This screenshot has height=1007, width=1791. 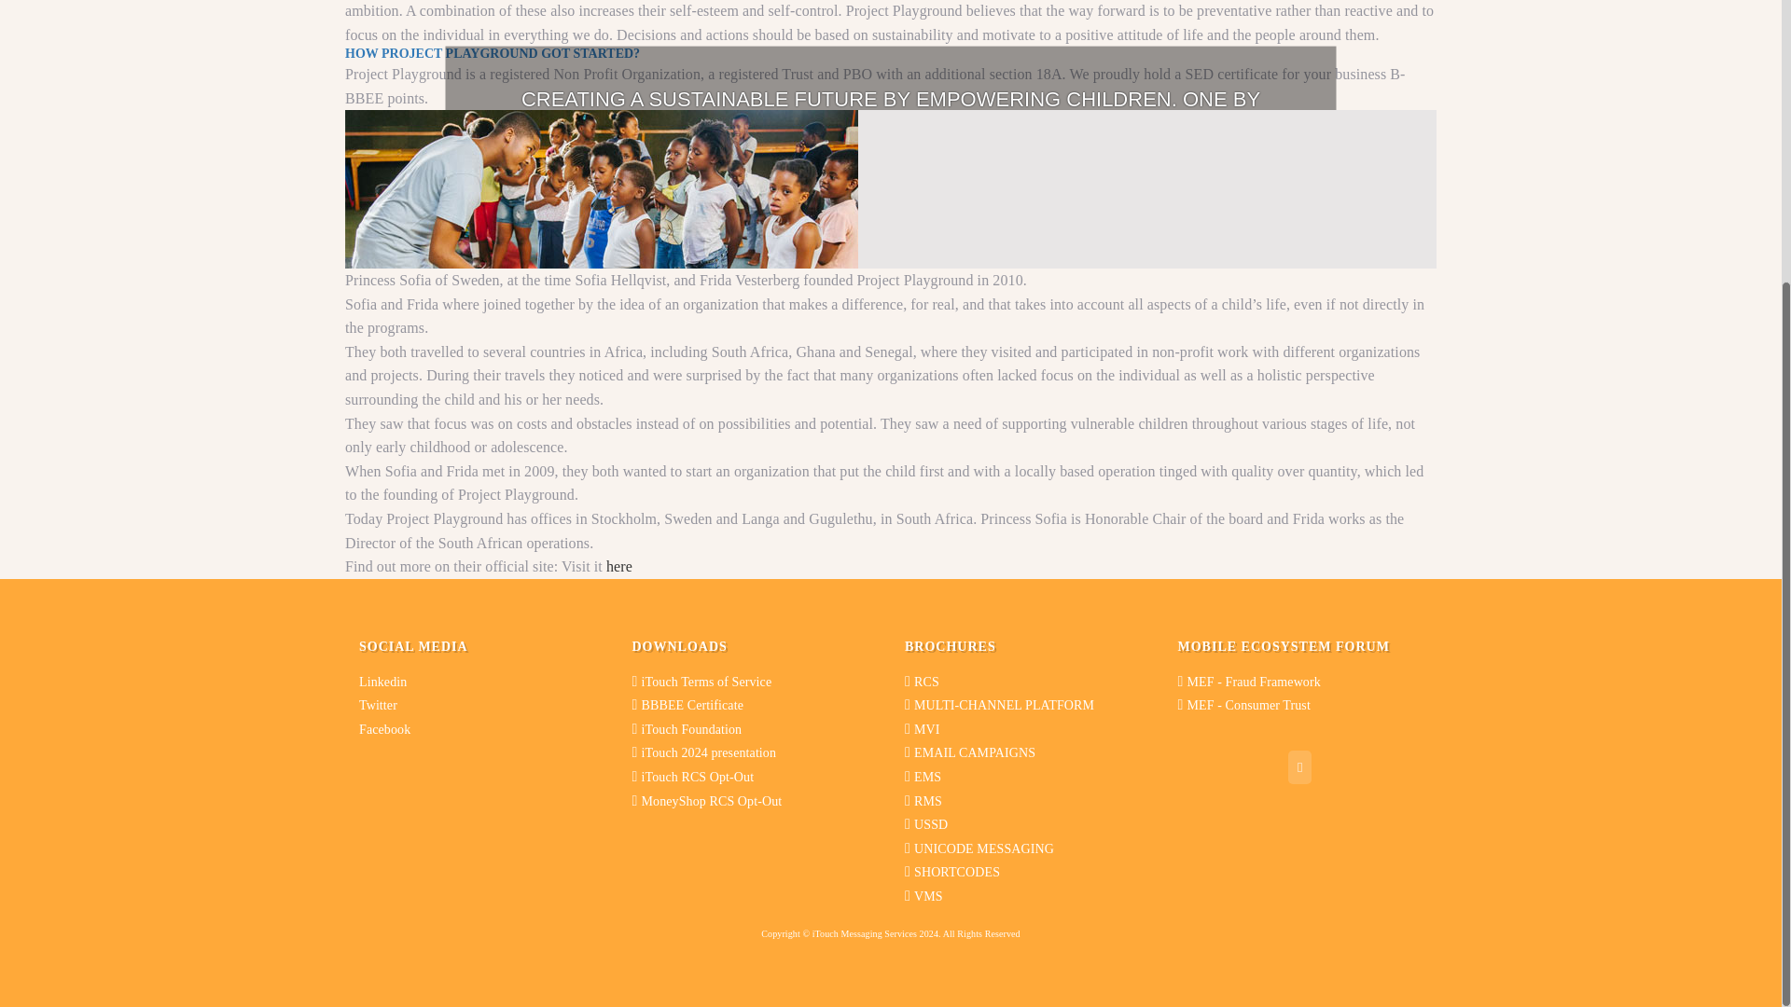 I want to click on here, so click(x=619, y=566).